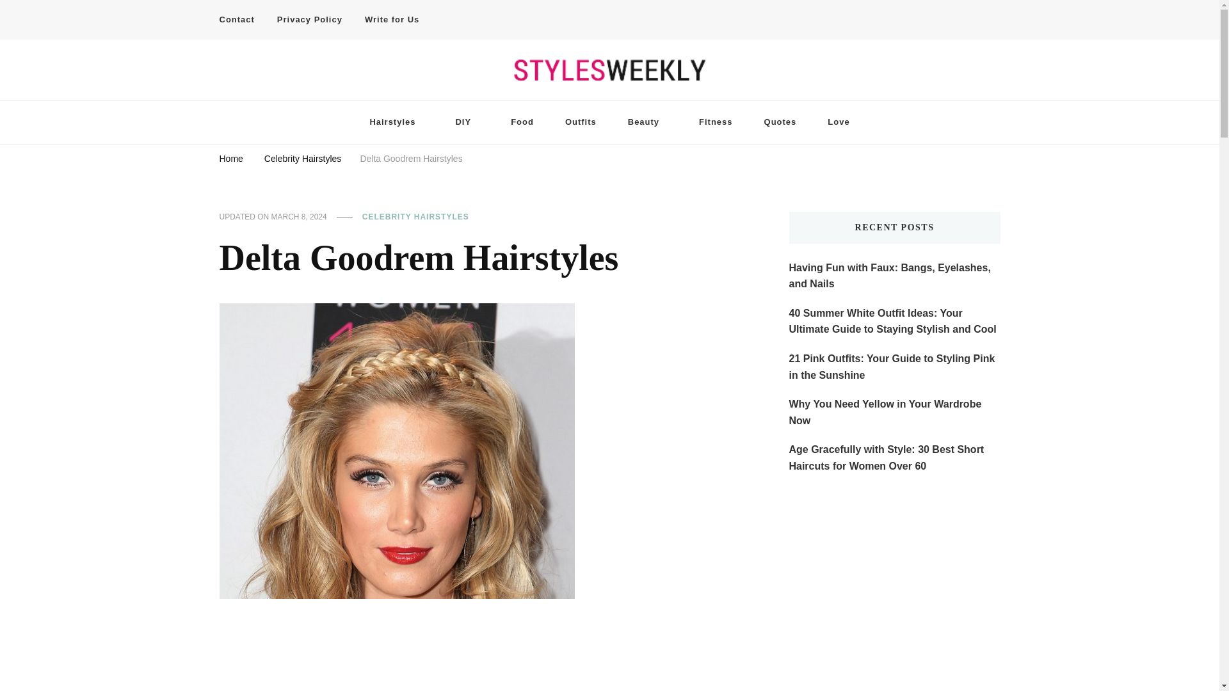  What do you see at coordinates (780, 122) in the screenshot?
I see `Quotes` at bounding box center [780, 122].